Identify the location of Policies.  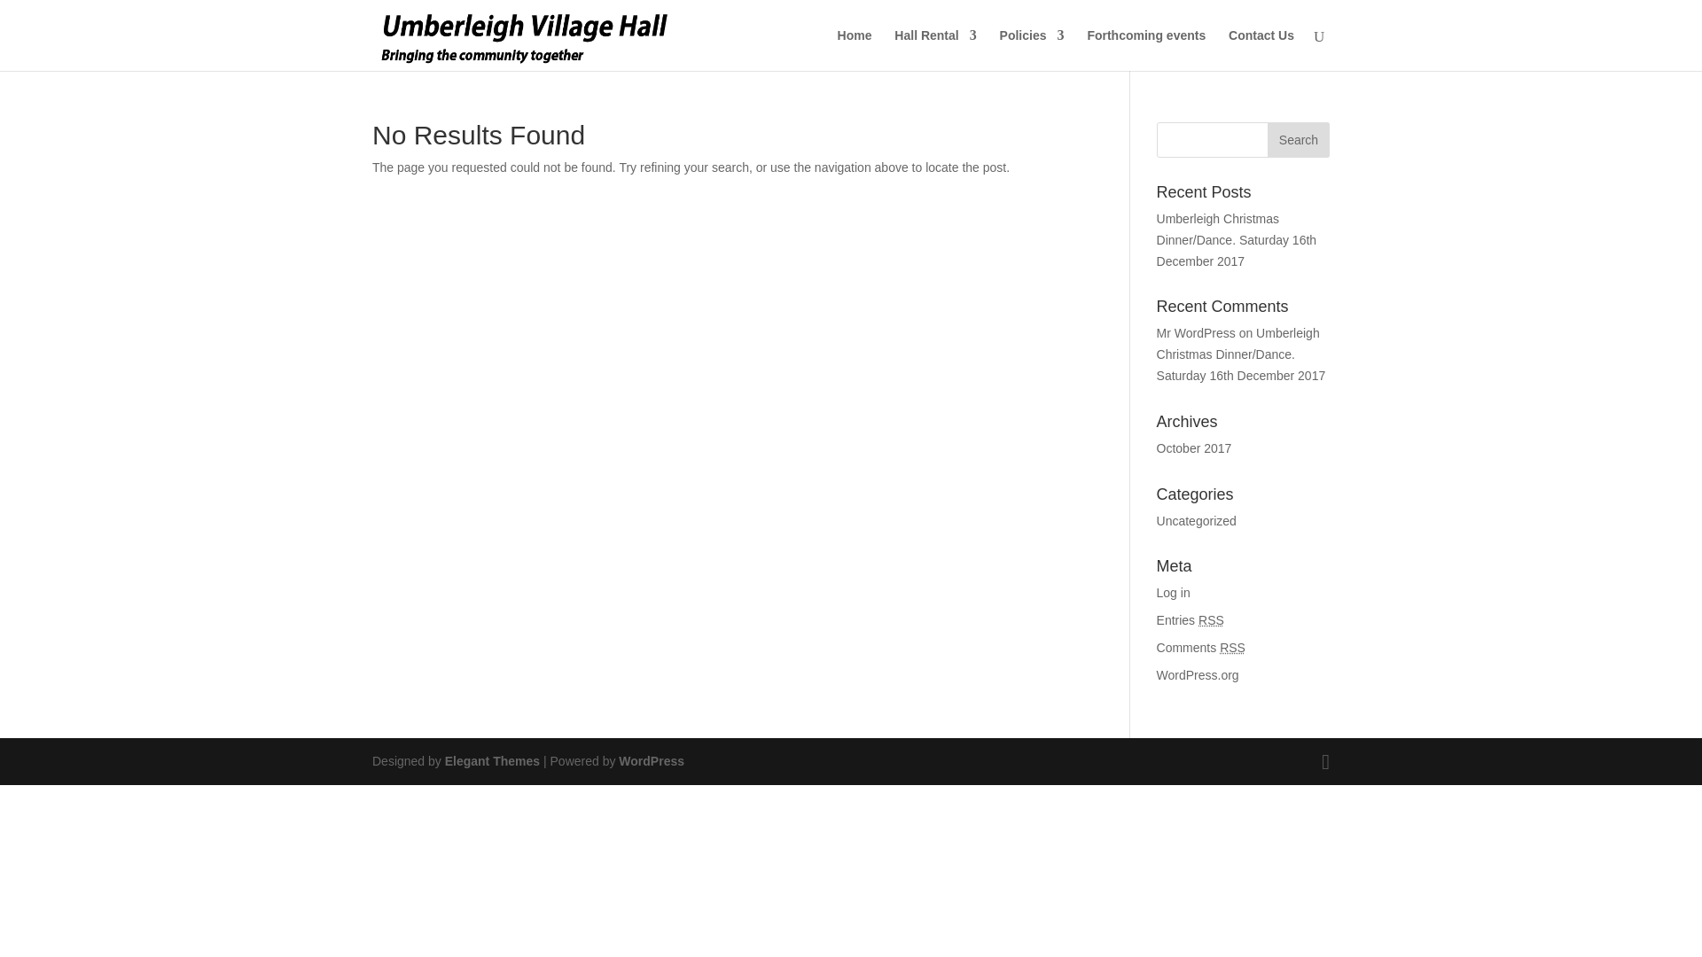
(1032, 50).